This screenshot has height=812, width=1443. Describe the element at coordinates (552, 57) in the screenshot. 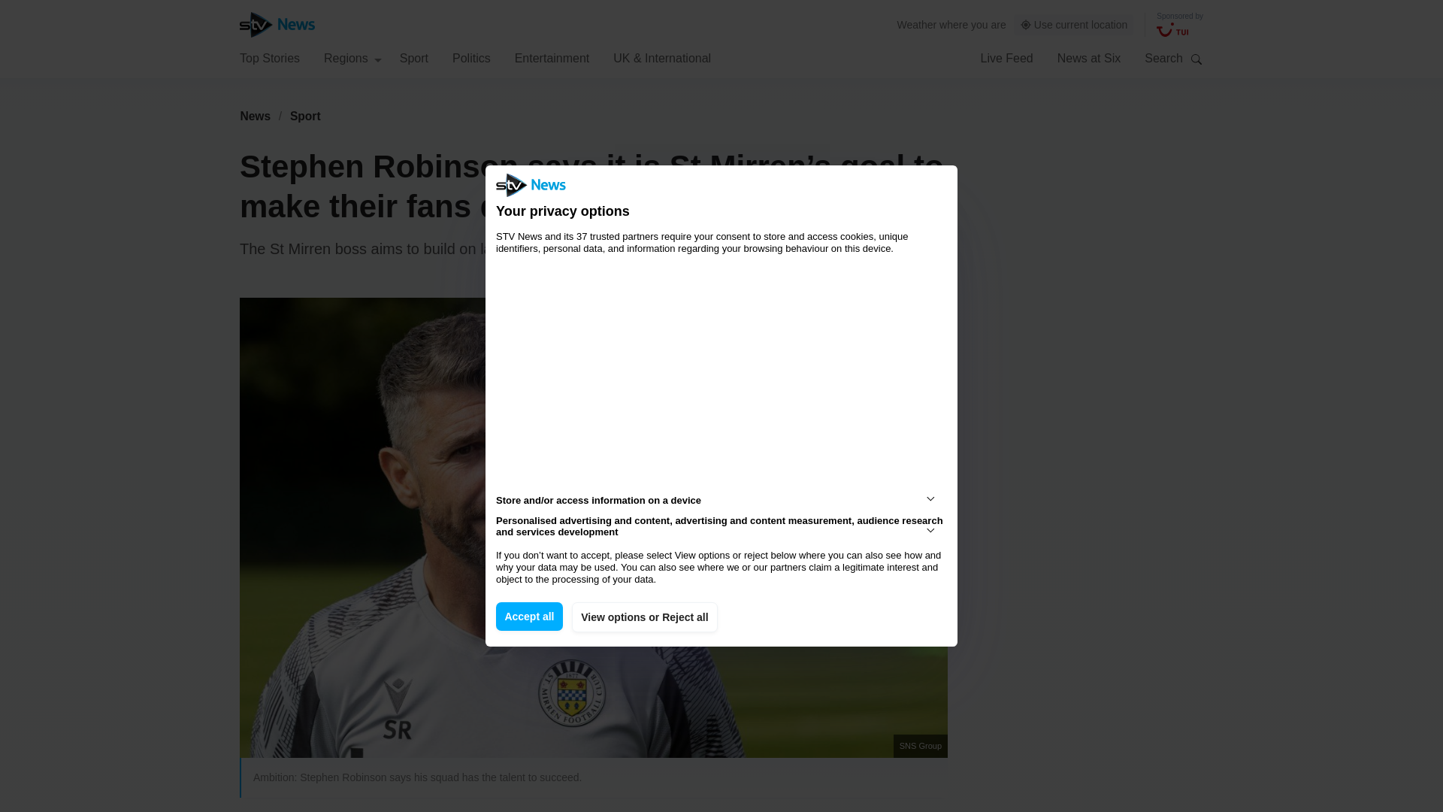

I see `Entertainment` at that location.